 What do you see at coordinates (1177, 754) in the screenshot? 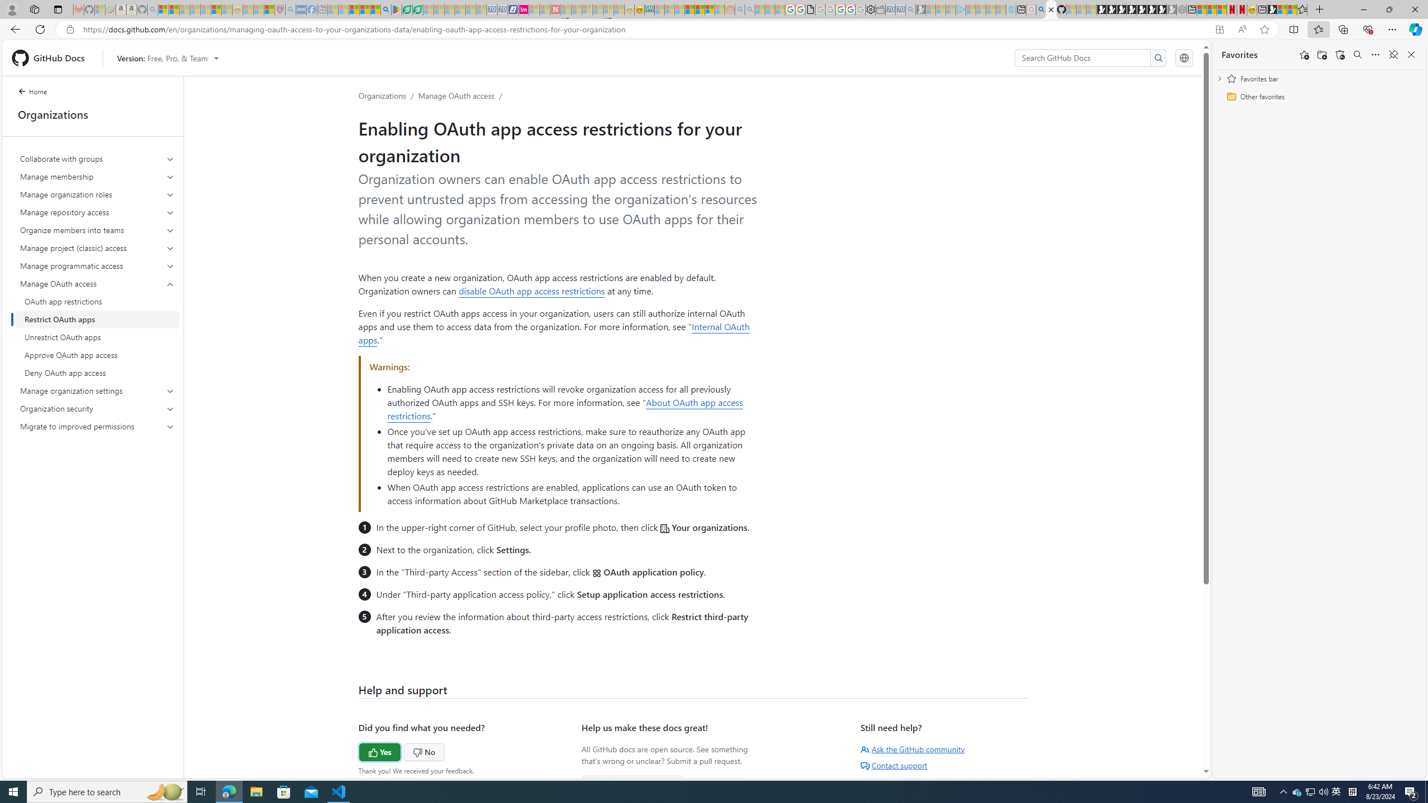
I see `Scroll to top` at bounding box center [1177, 754].